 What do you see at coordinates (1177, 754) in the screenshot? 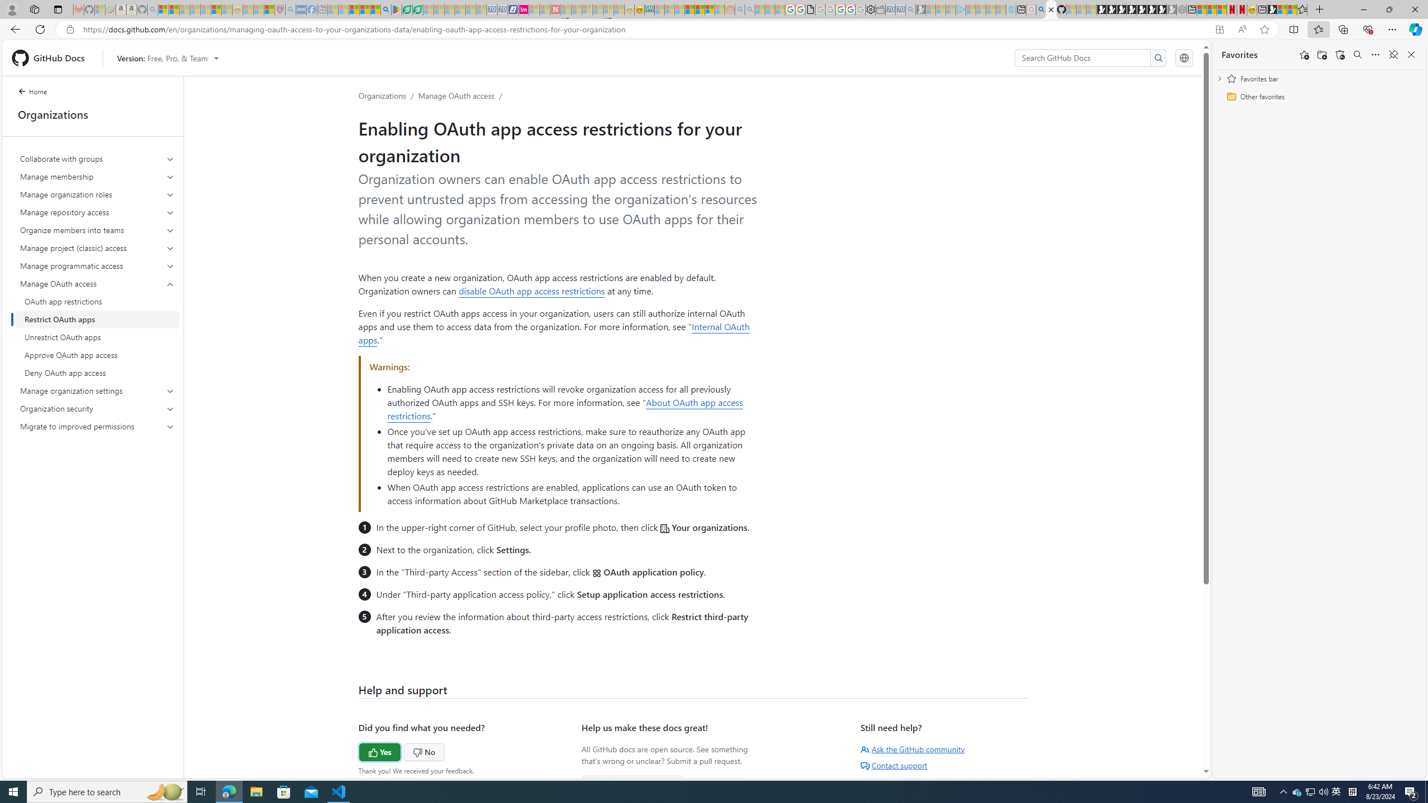
I see `Scroll to top` at bounding box center [1177, 754].